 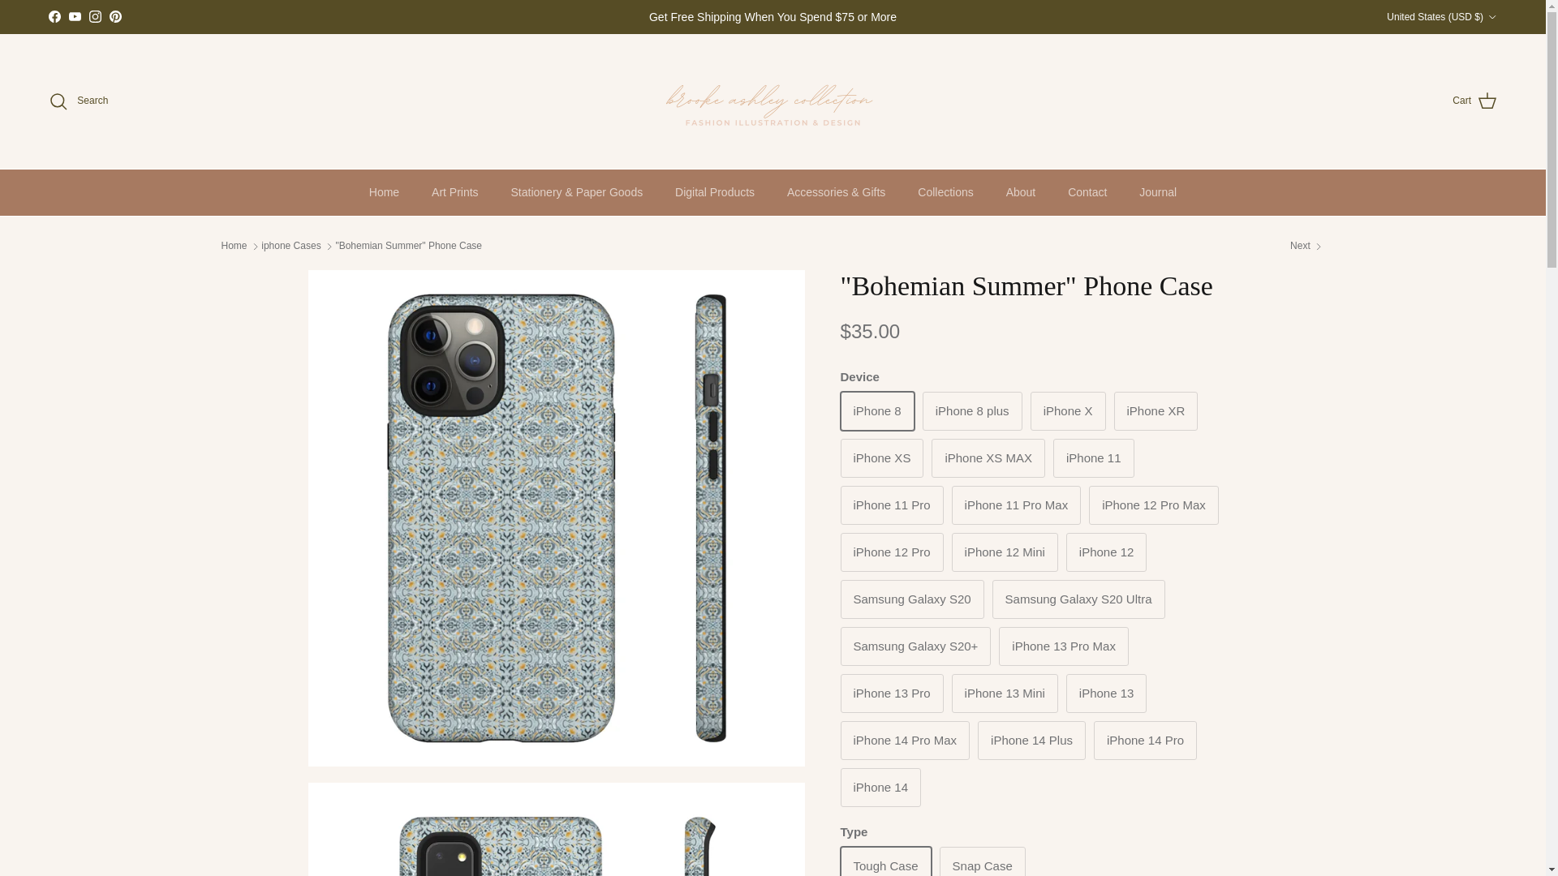 What do you see at coordinates (115, 16) in the screenshot?
I see `Brooke Ashley Collection  on Pinterest` at bounding box center [115, 16].